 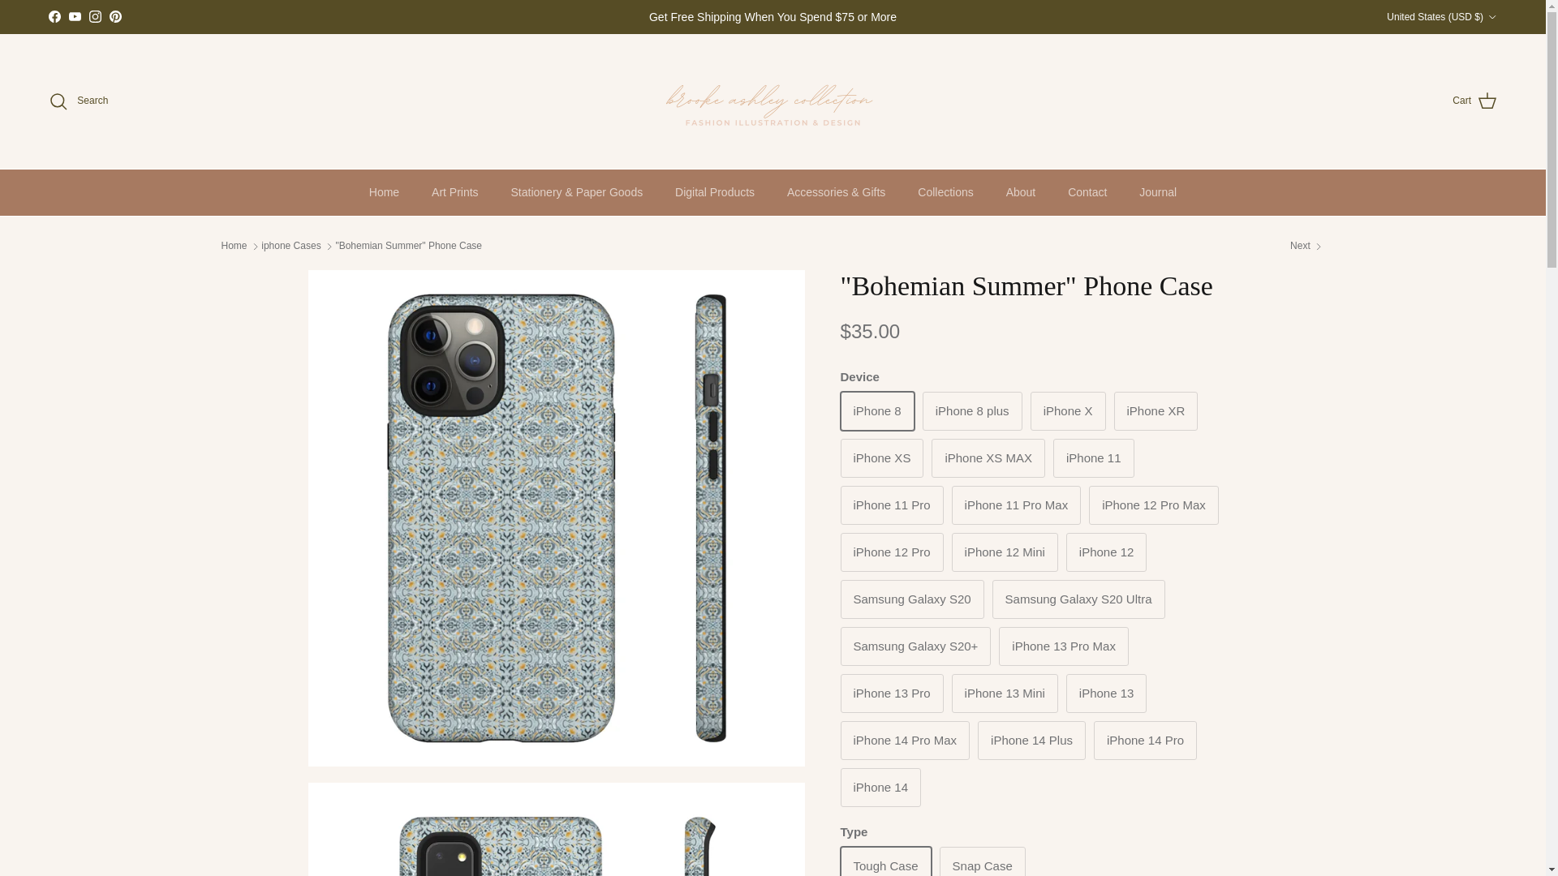 What do you see at coordinates (115, 16) in the screenshot?
I see `Brooke Ashley Collection  on Pinterest` at bounding box center [115, 16].